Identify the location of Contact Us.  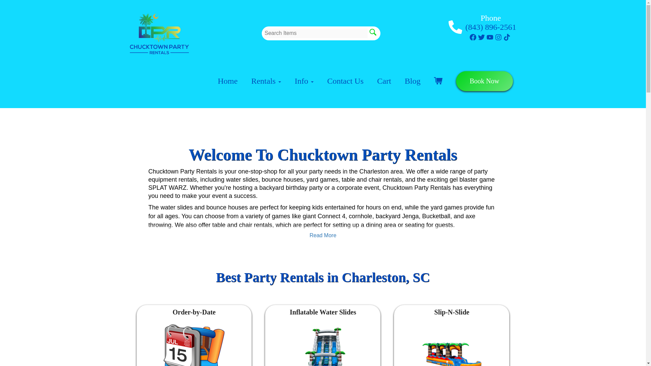
(345, 81).